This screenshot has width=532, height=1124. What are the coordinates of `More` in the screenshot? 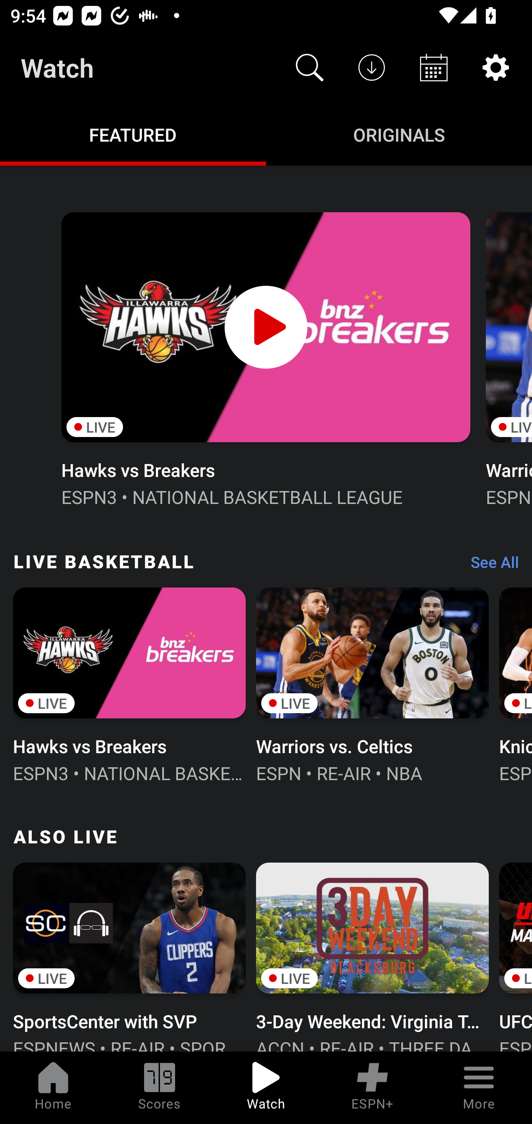 It's located at (479, 1088).